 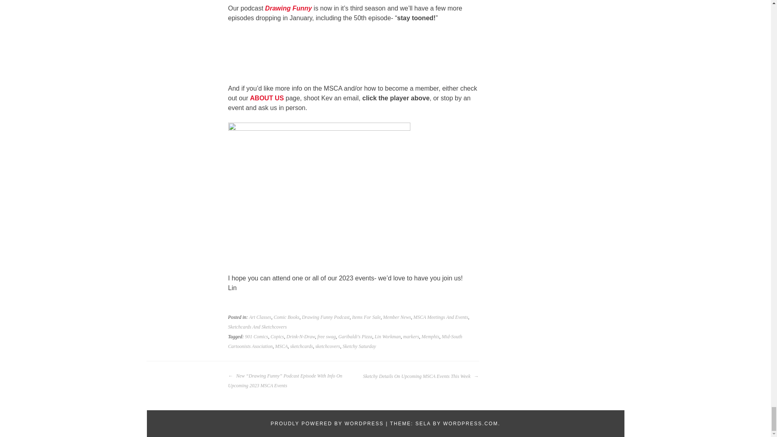 I want to click on Art Classes, so click(x=260, y=317).